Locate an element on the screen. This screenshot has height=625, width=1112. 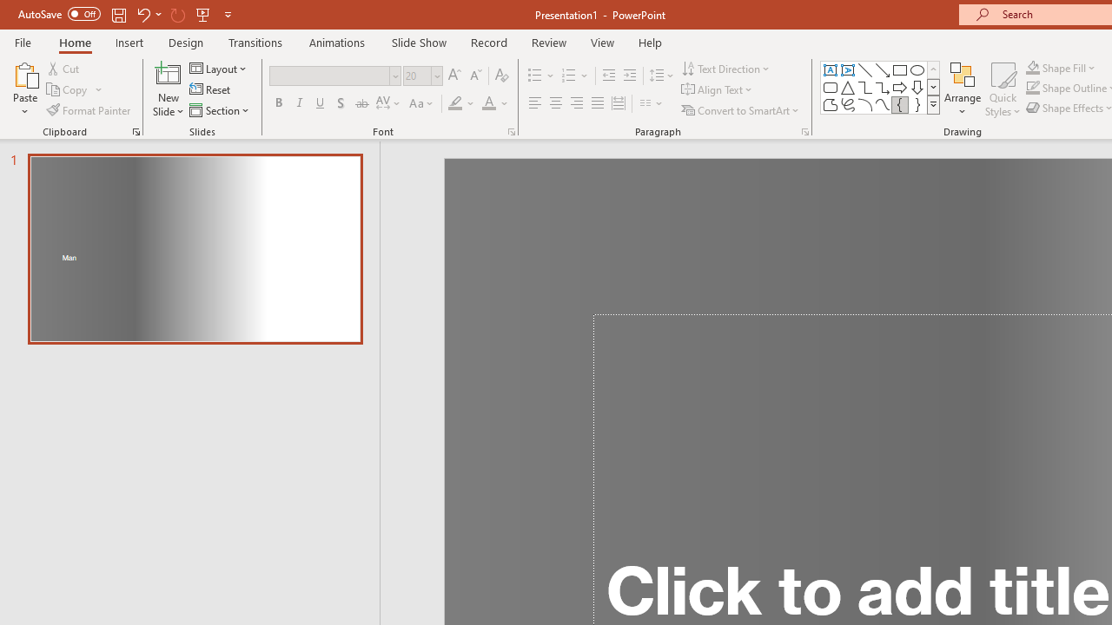
Align Right is located at coordinates (576, 104).